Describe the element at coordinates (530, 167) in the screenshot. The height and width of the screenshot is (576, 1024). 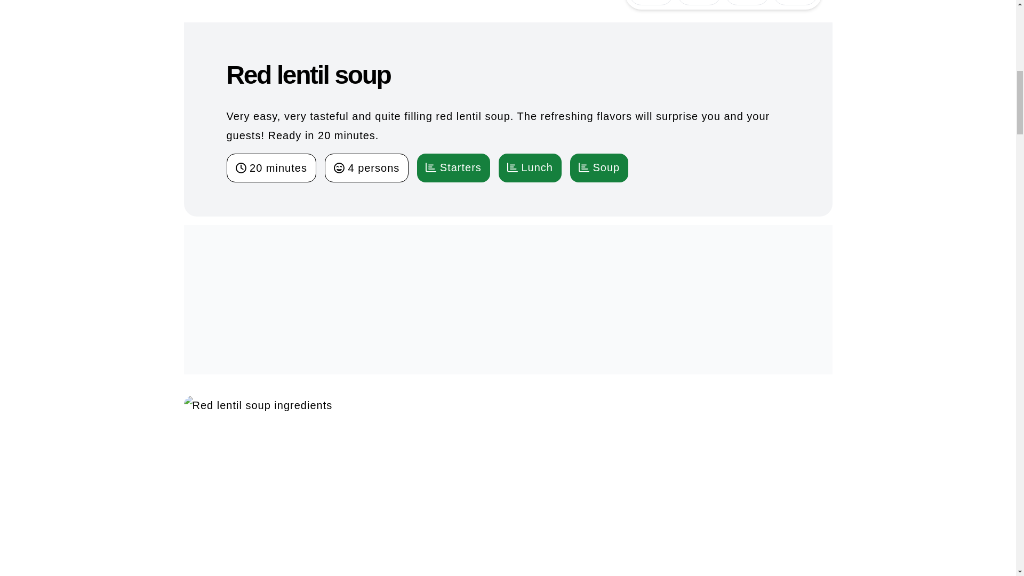
I see `Lunch` at that location.